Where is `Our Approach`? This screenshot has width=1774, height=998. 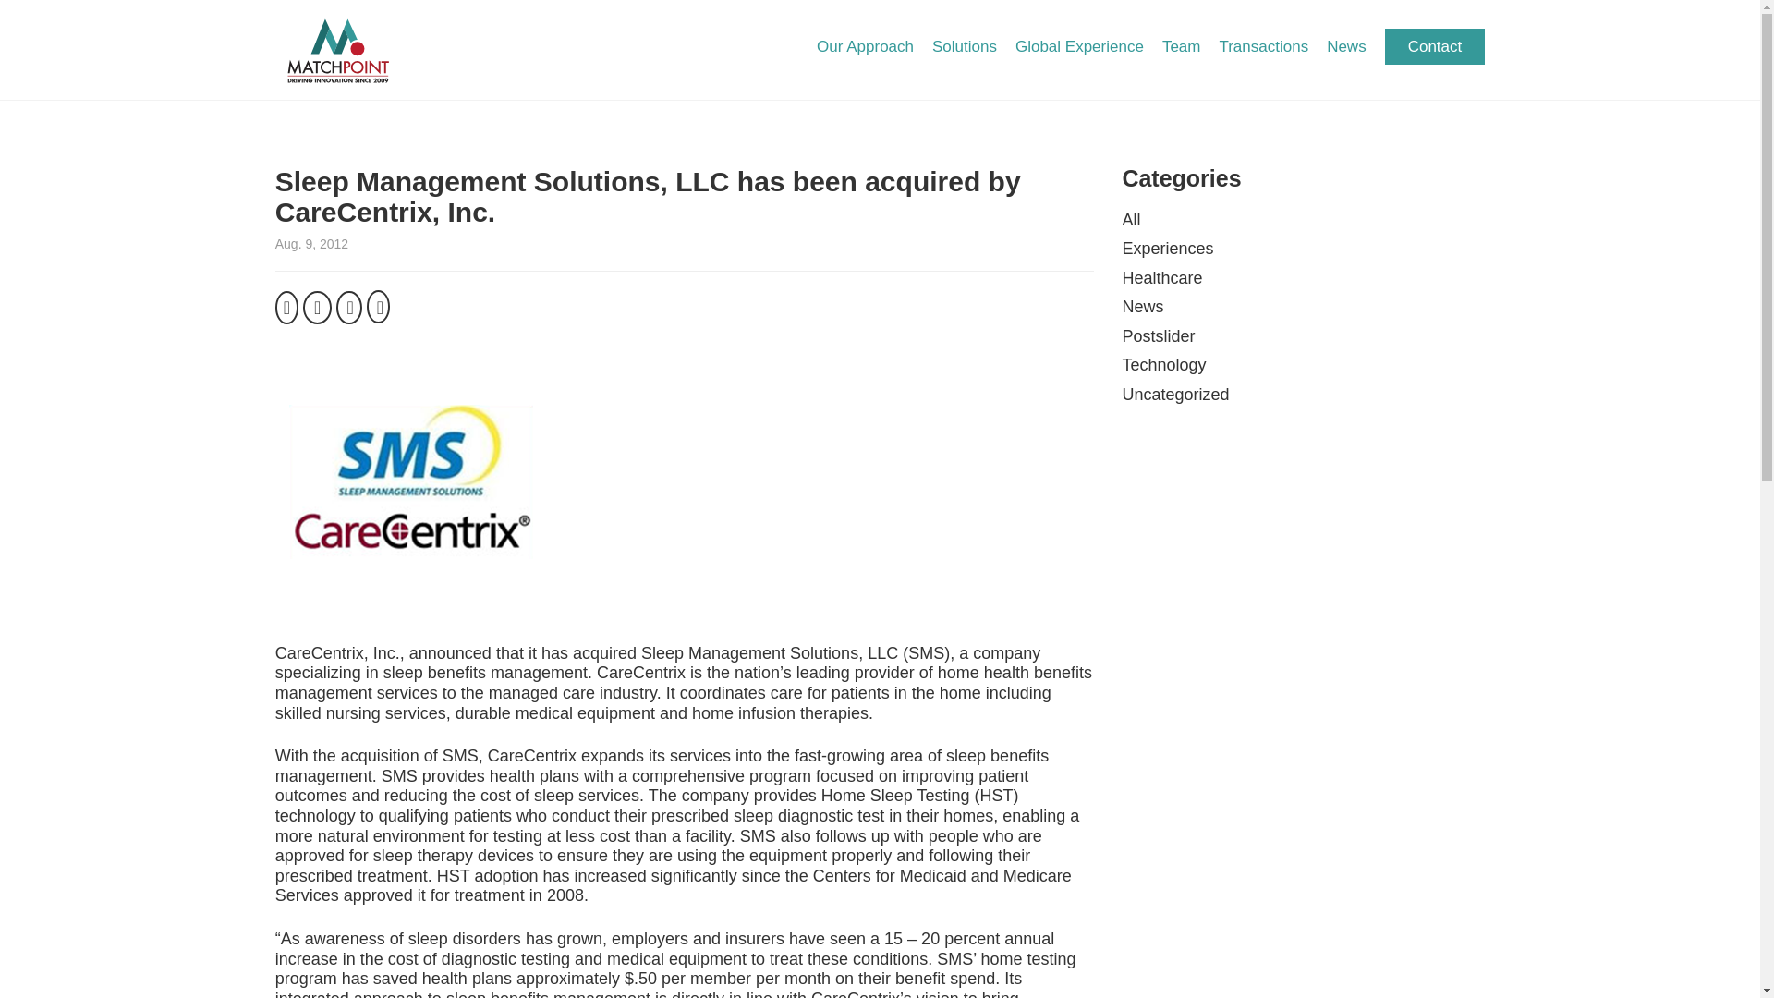 Our Approach is located at coordinates (865, 48).